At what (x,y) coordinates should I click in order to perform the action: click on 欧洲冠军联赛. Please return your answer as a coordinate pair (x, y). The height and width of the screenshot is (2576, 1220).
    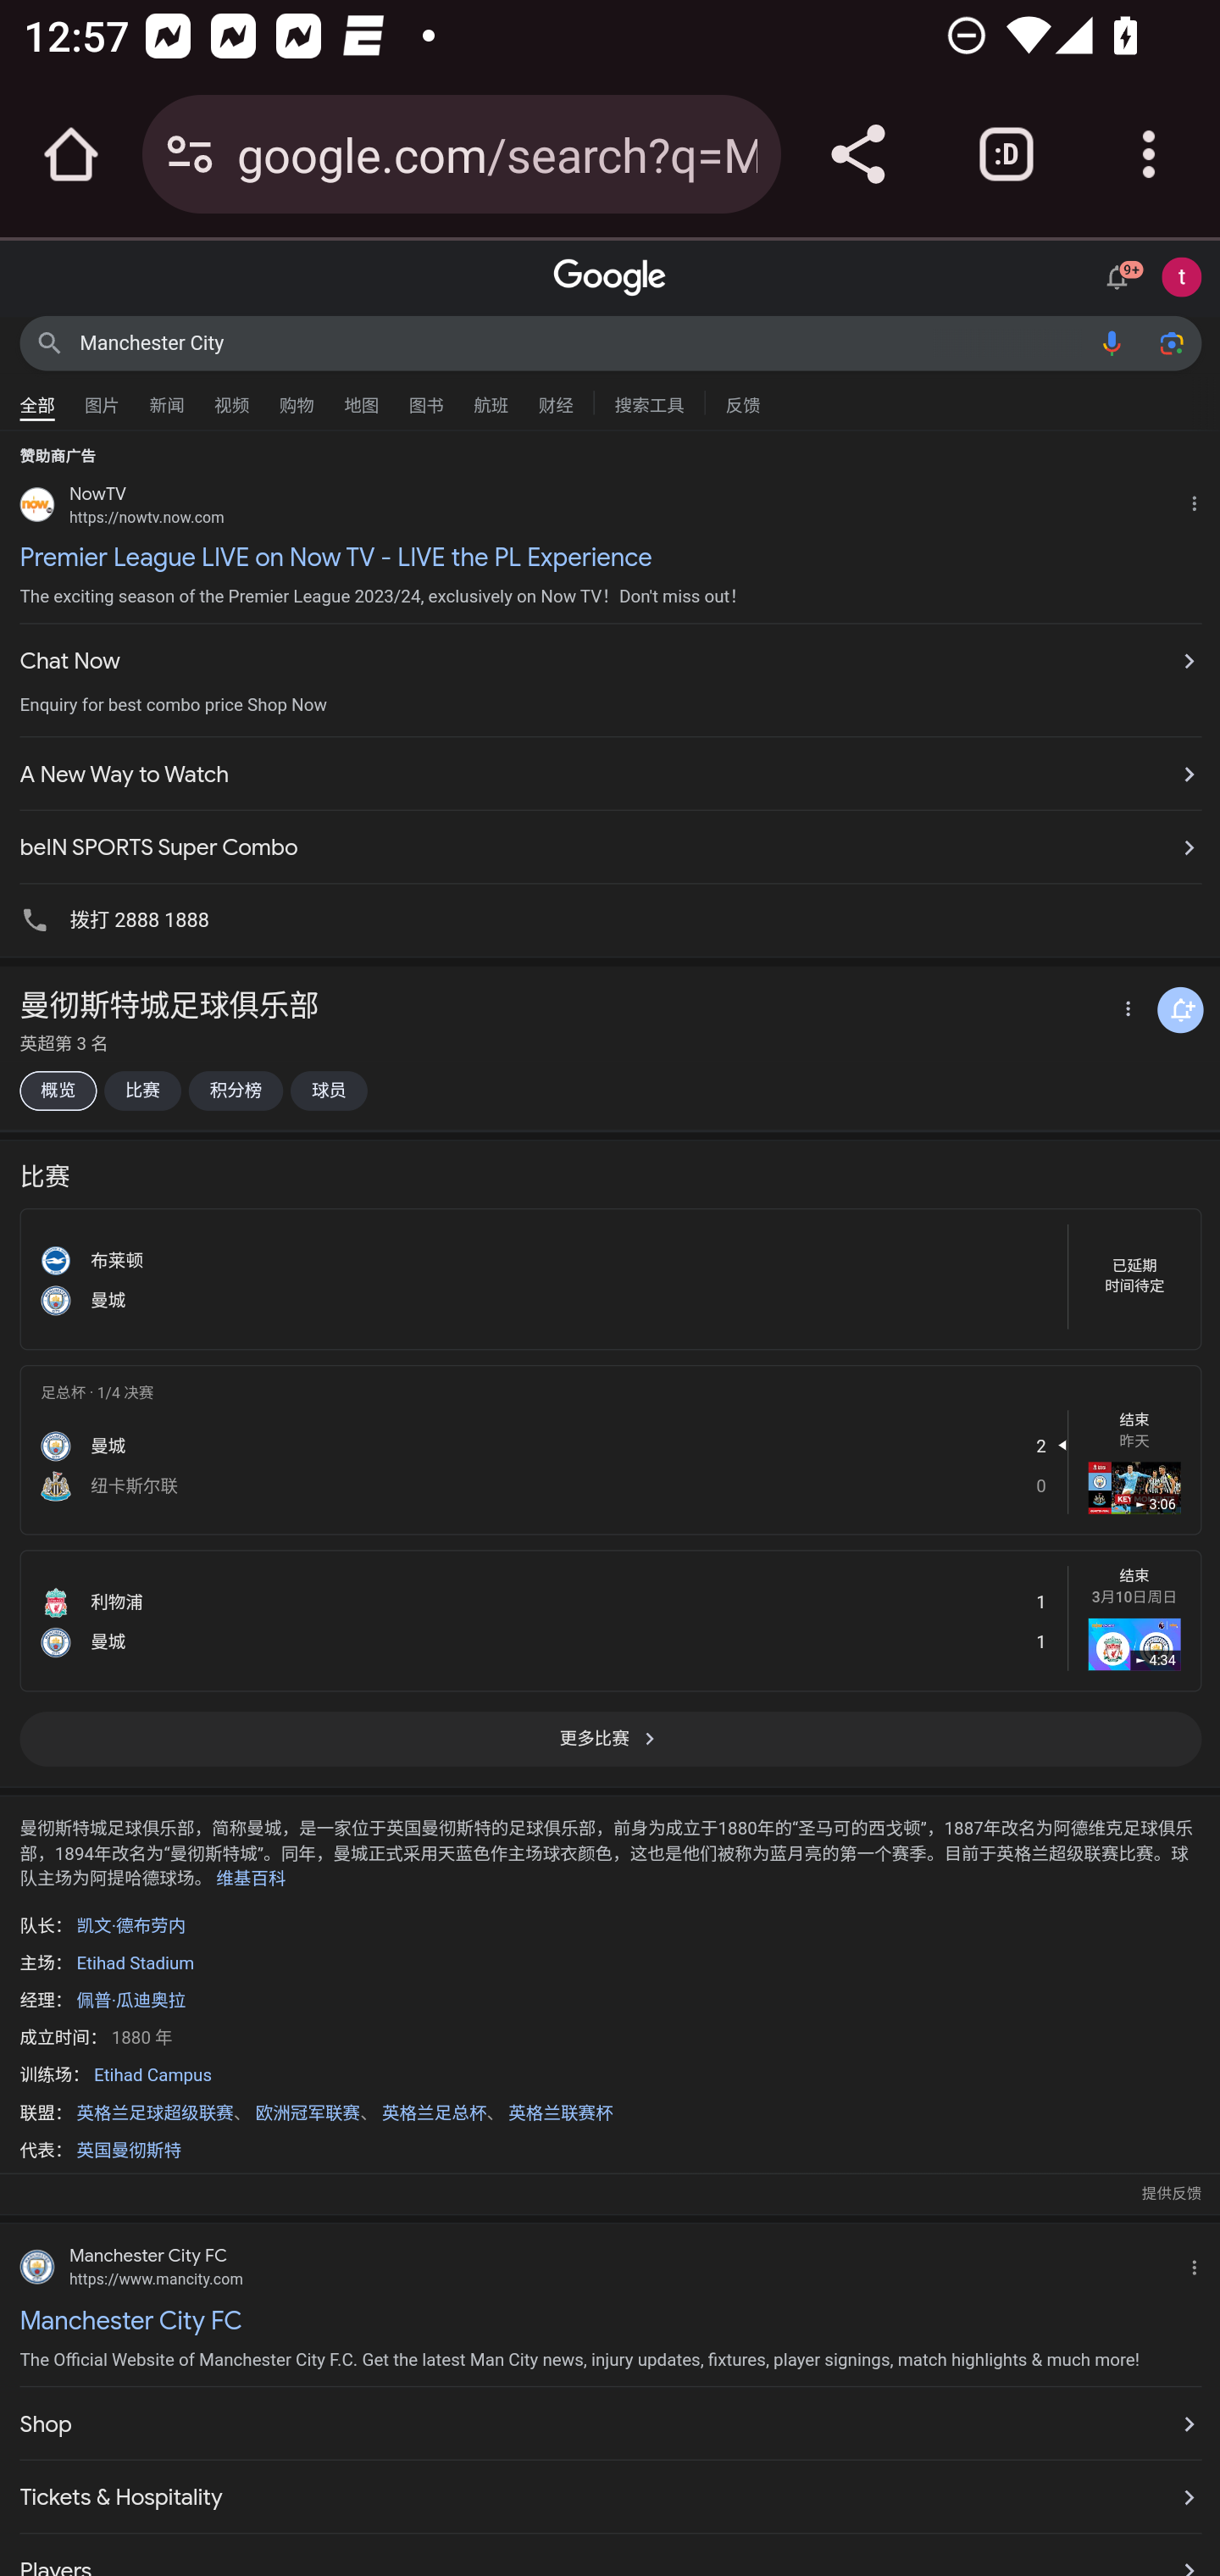
    Looking at the image, I should click on (307, 2112).